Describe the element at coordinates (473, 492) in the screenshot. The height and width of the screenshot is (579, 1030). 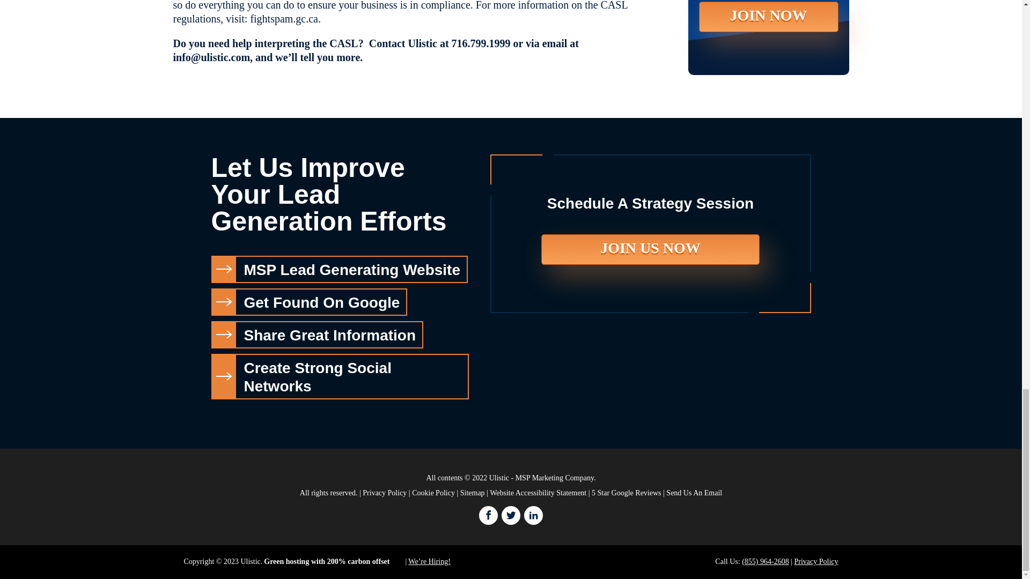
I see `Sitemap` at that location.